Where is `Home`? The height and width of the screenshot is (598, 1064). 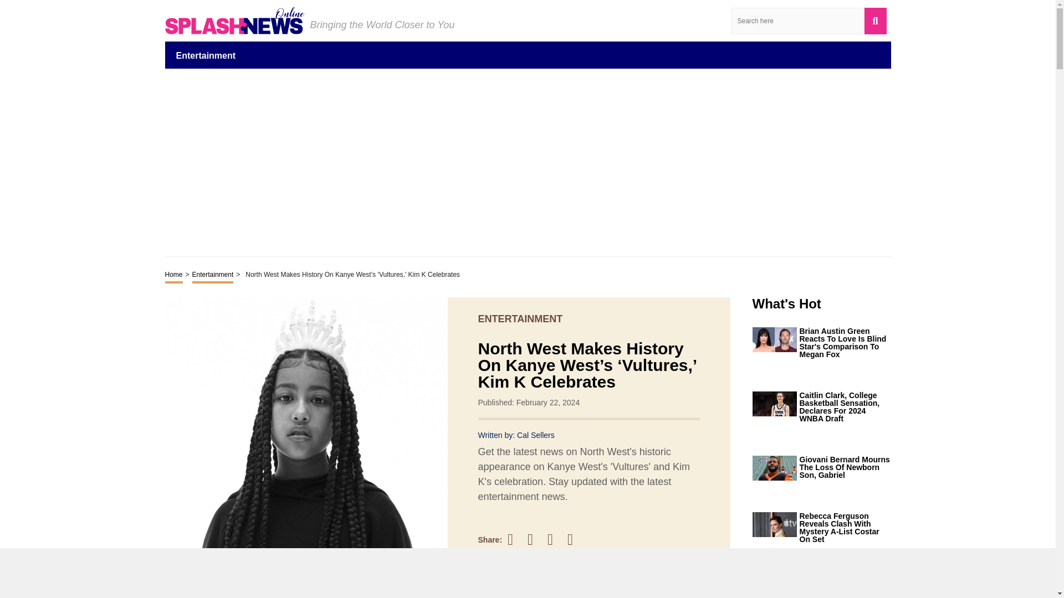 Home is located at coordinates (174, 275).